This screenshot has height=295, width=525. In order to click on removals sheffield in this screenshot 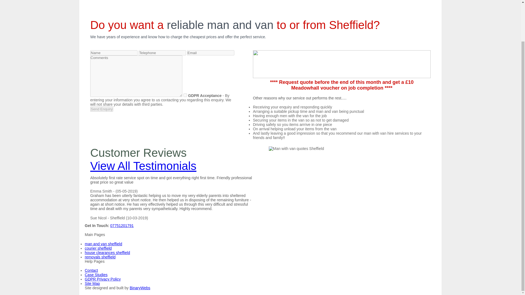, I will do `click(100, 257)`.